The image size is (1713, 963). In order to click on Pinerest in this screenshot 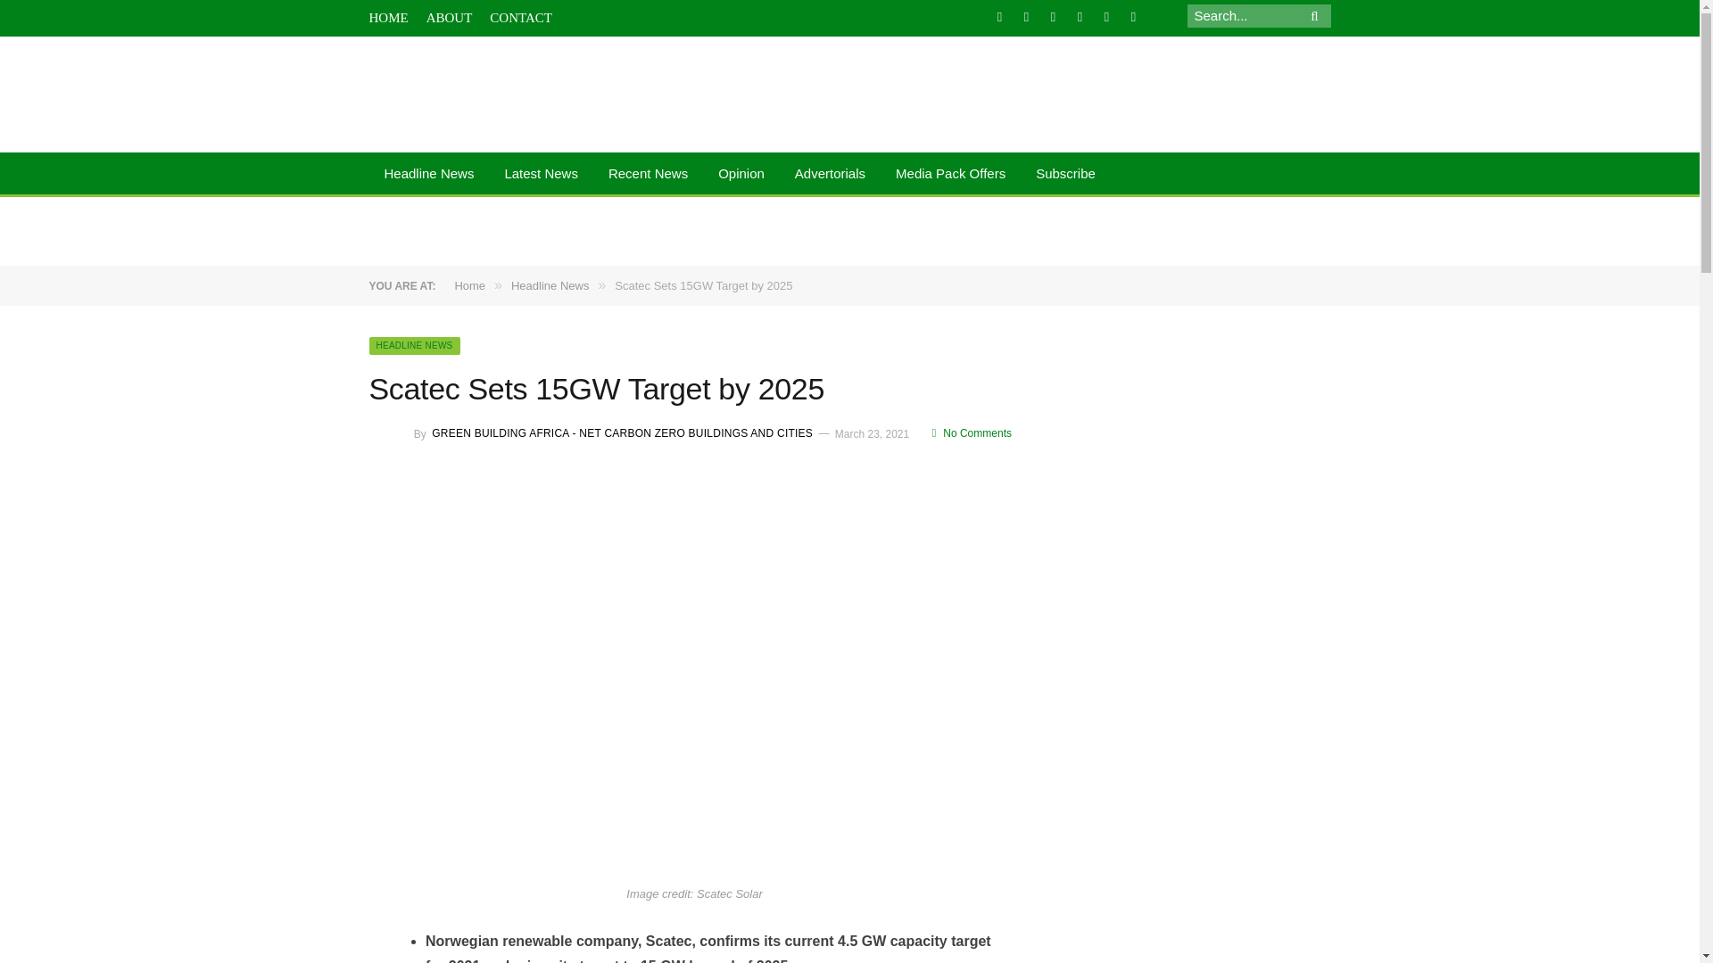, I will do `click(1106, 16)`.